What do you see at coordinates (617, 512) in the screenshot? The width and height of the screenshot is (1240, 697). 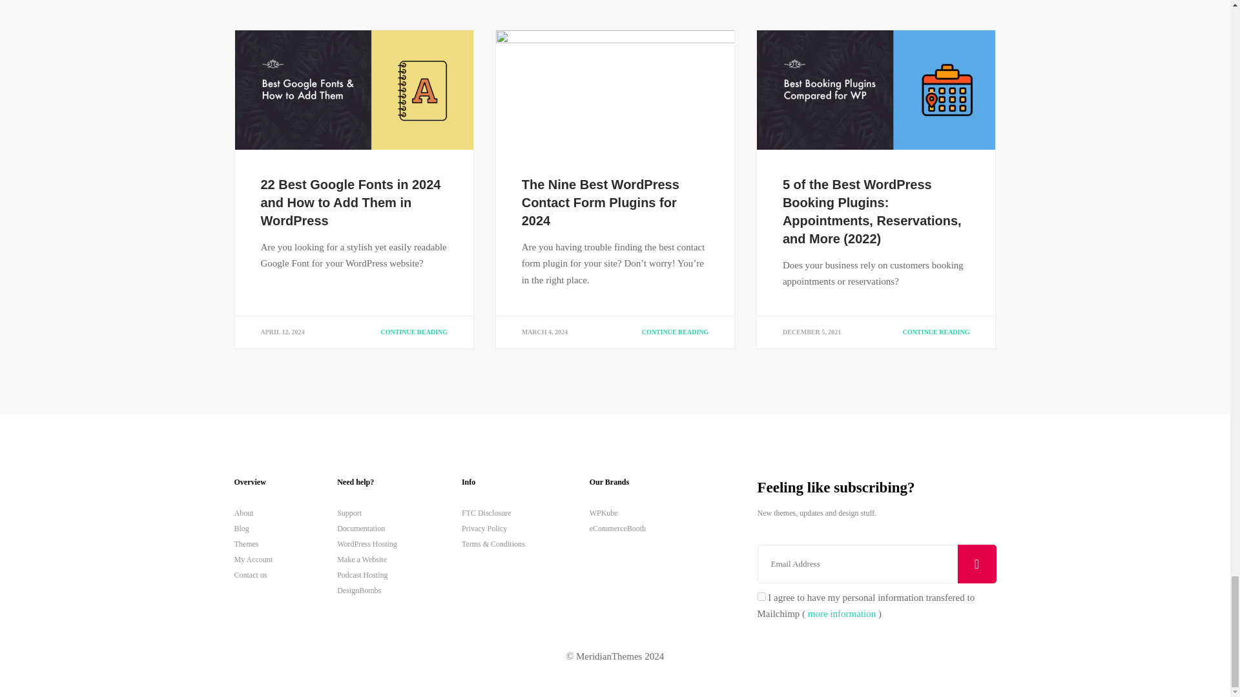 I see `WPKube` at bounding box center [617, 512].